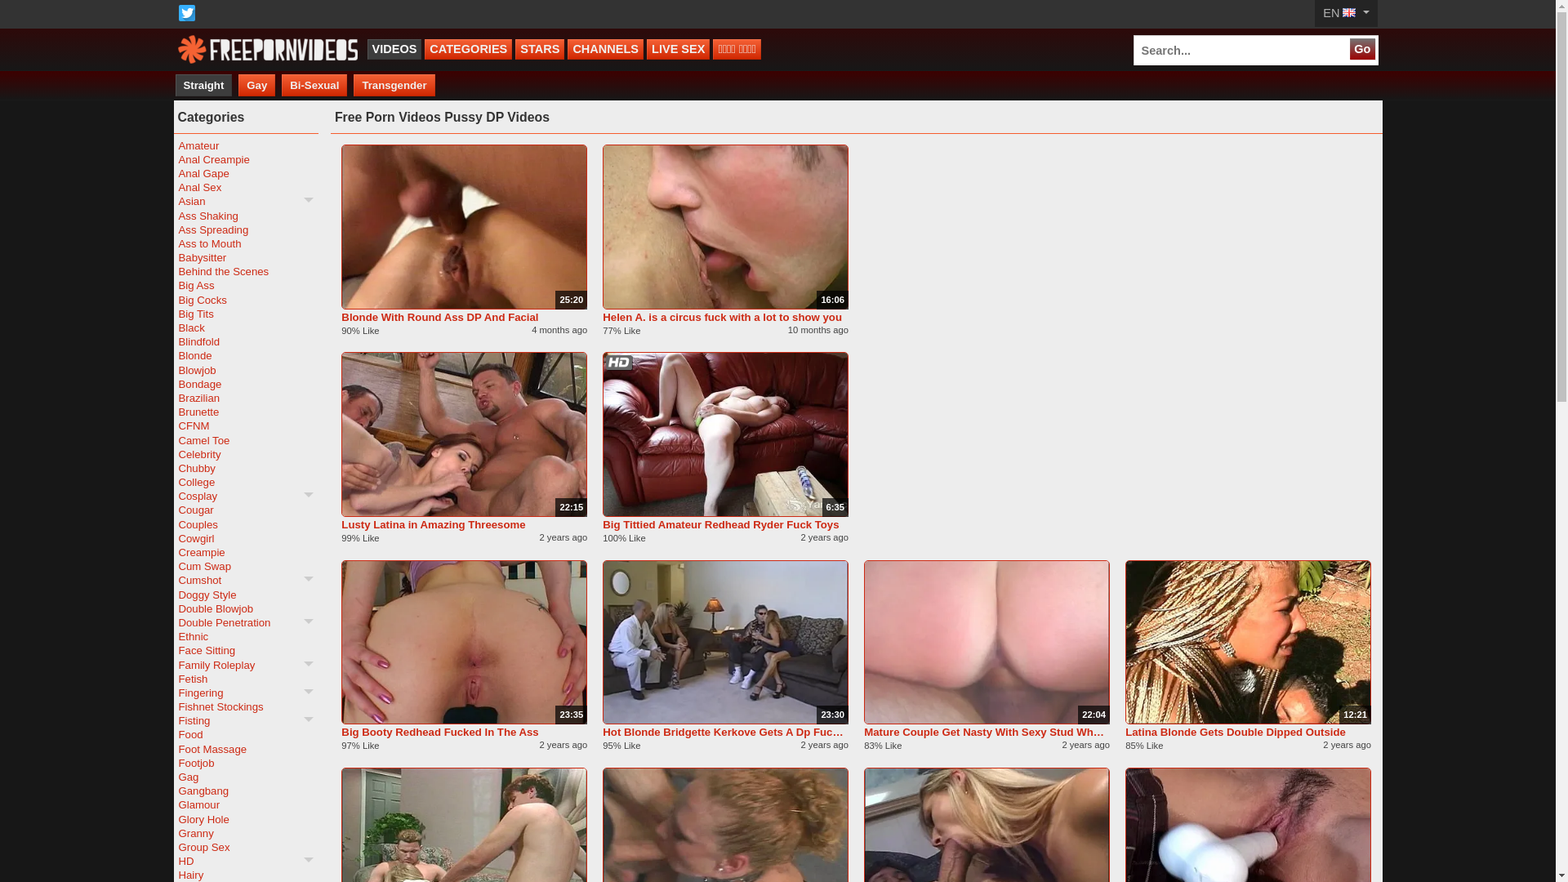 Image resolution: width=1568 pixels, height=882 pixels. Describe the element at coordinates (987, 732) in the screenshot. I see `Mature Couple Get Nasty With Sexy Stud Who Fucks Hard` at that location.